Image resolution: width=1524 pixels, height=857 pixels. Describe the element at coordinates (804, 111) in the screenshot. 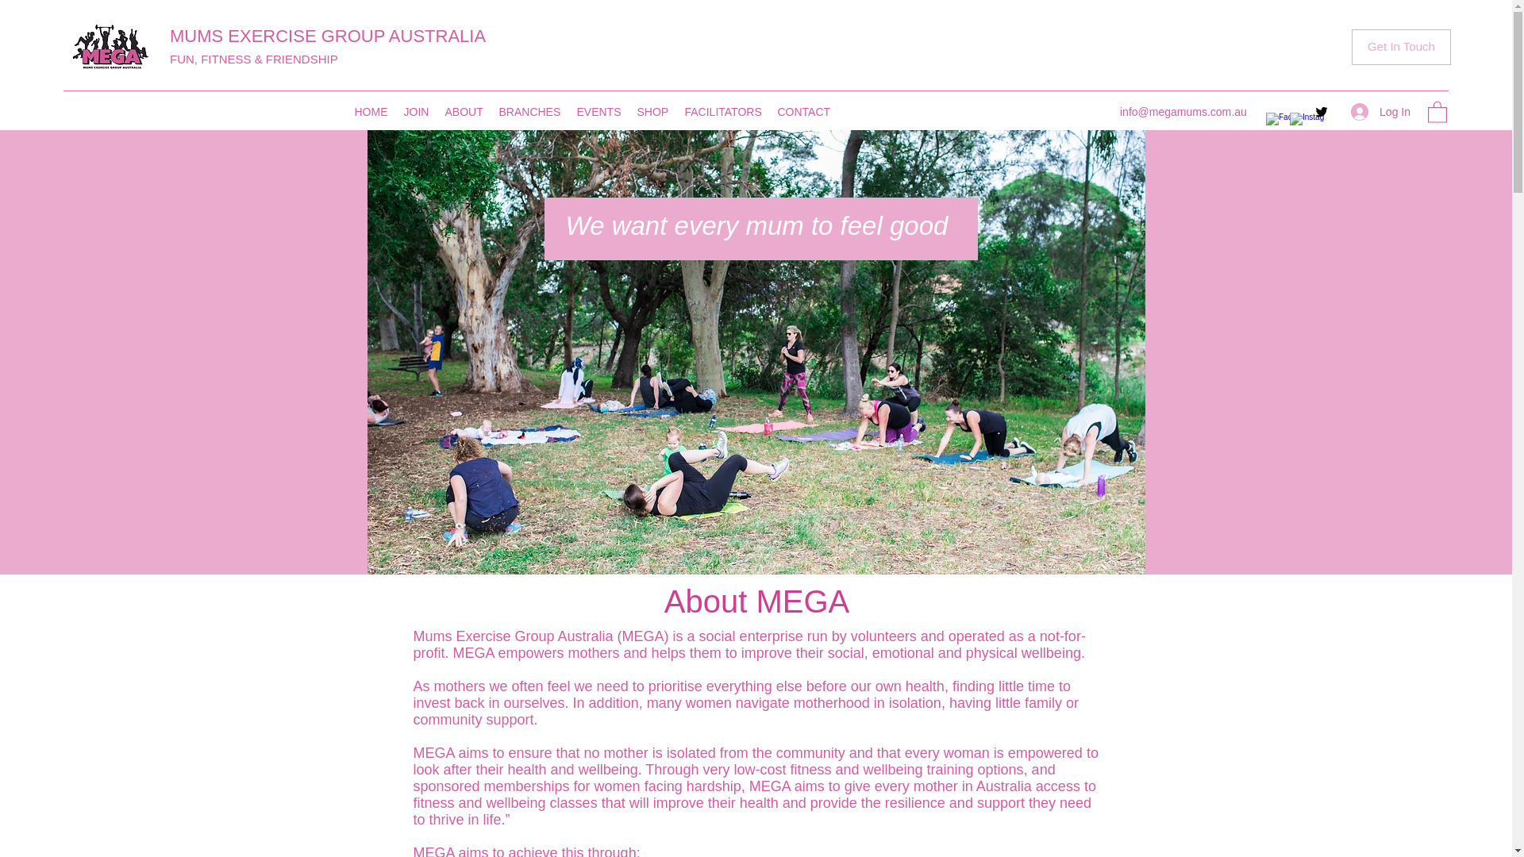

I see `CONTACT` at that location.